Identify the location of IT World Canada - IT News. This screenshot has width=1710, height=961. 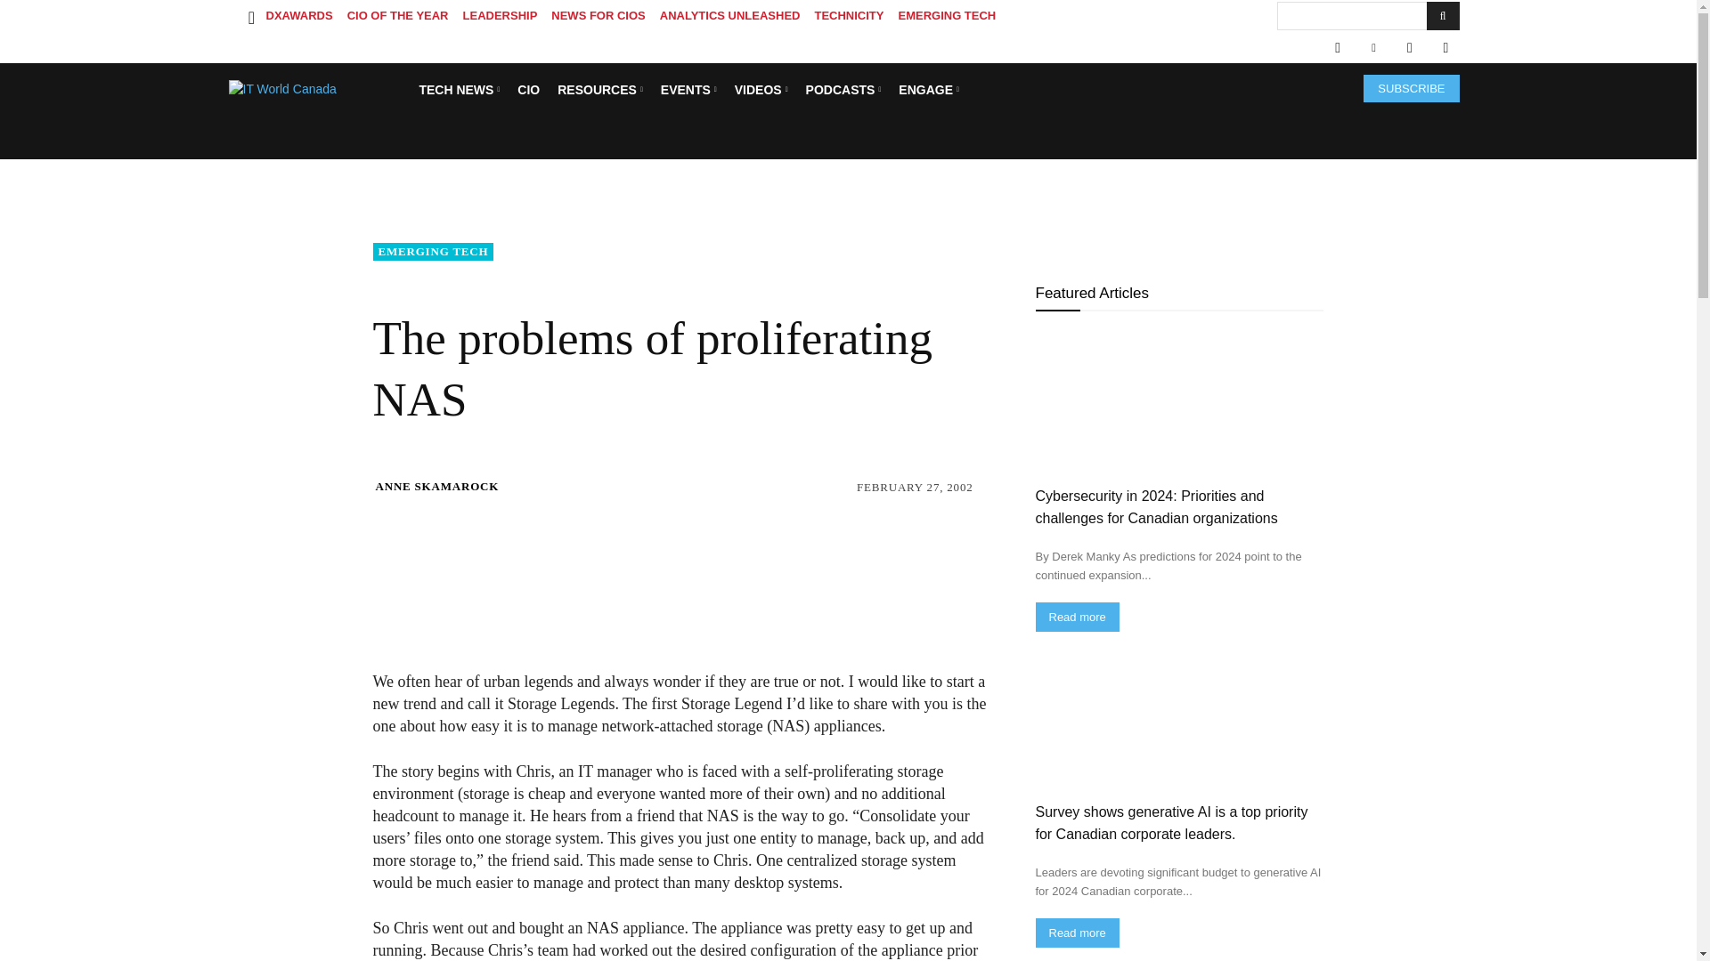
(317, 89).